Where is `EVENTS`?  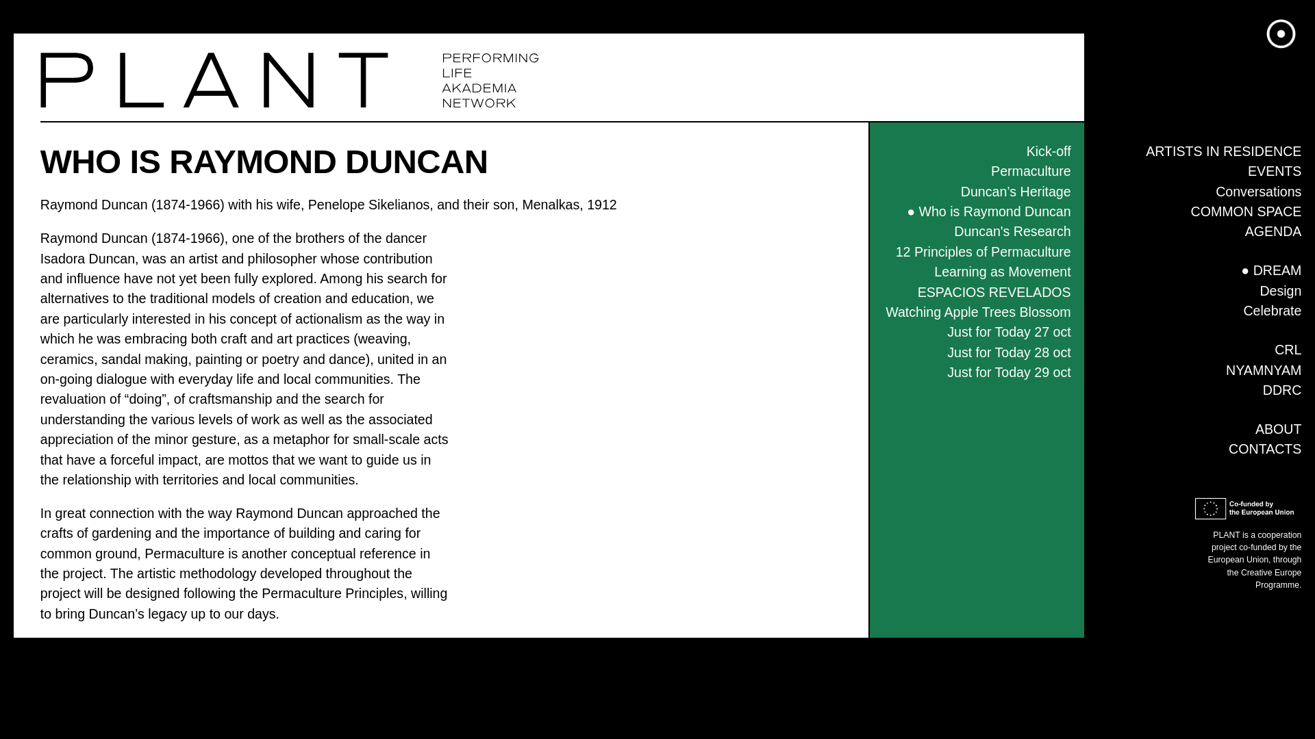 EVENTS is located at coordinates (1275, 171).